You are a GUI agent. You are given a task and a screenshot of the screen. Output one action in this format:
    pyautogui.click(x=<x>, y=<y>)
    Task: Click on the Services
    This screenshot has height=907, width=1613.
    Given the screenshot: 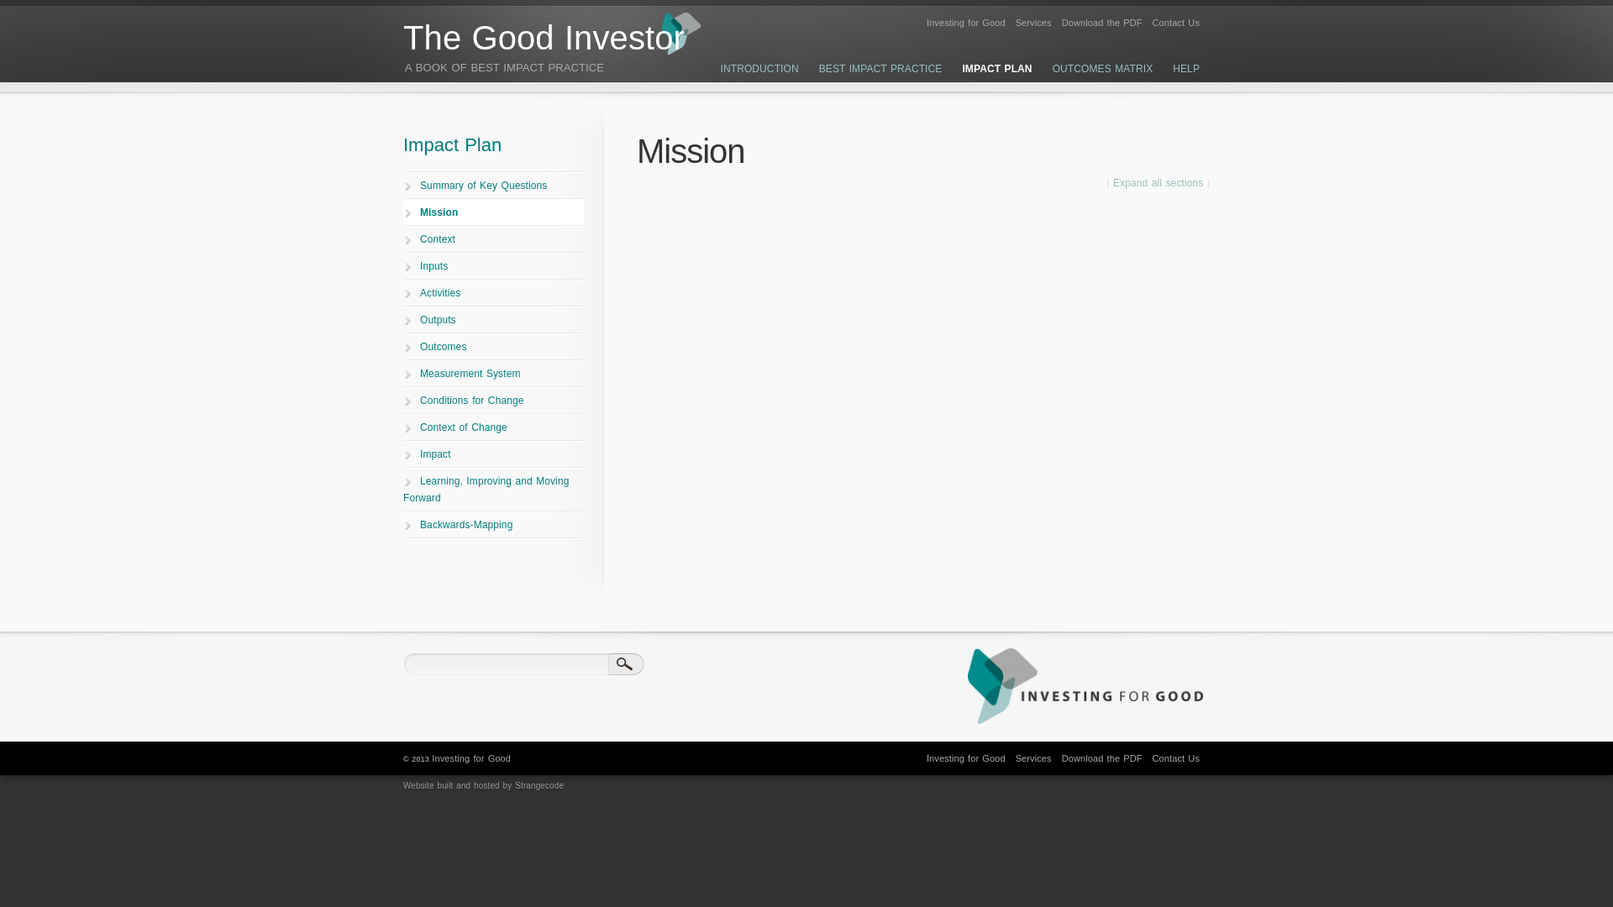 What is the action you would take?
    pyautogui.click(x=1033, y=22)
    